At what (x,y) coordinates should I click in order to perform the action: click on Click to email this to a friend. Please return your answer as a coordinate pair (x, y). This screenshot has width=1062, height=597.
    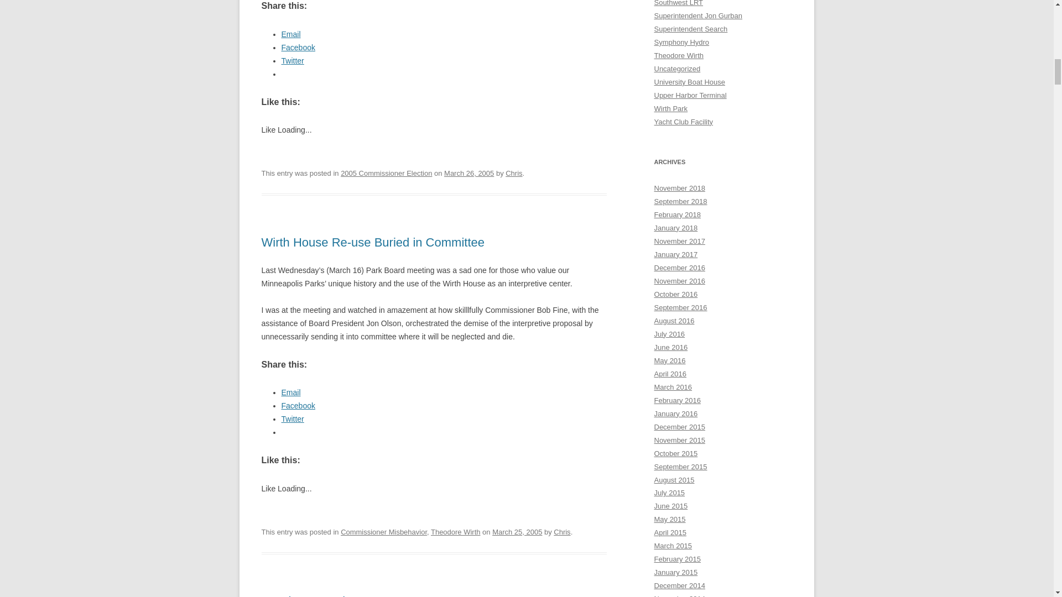
    Looking at the image, I should click on (291, 34).